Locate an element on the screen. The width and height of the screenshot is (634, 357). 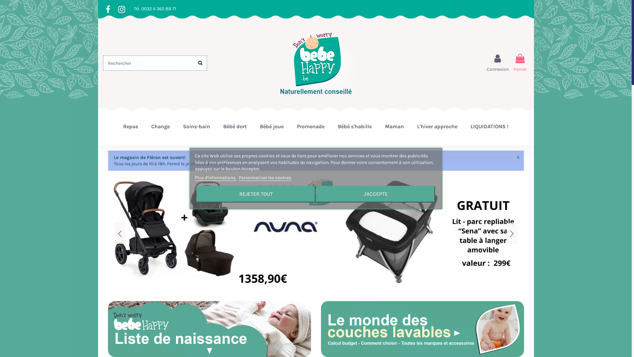
J'ACCEPTE is located at coordinates (376, 194).